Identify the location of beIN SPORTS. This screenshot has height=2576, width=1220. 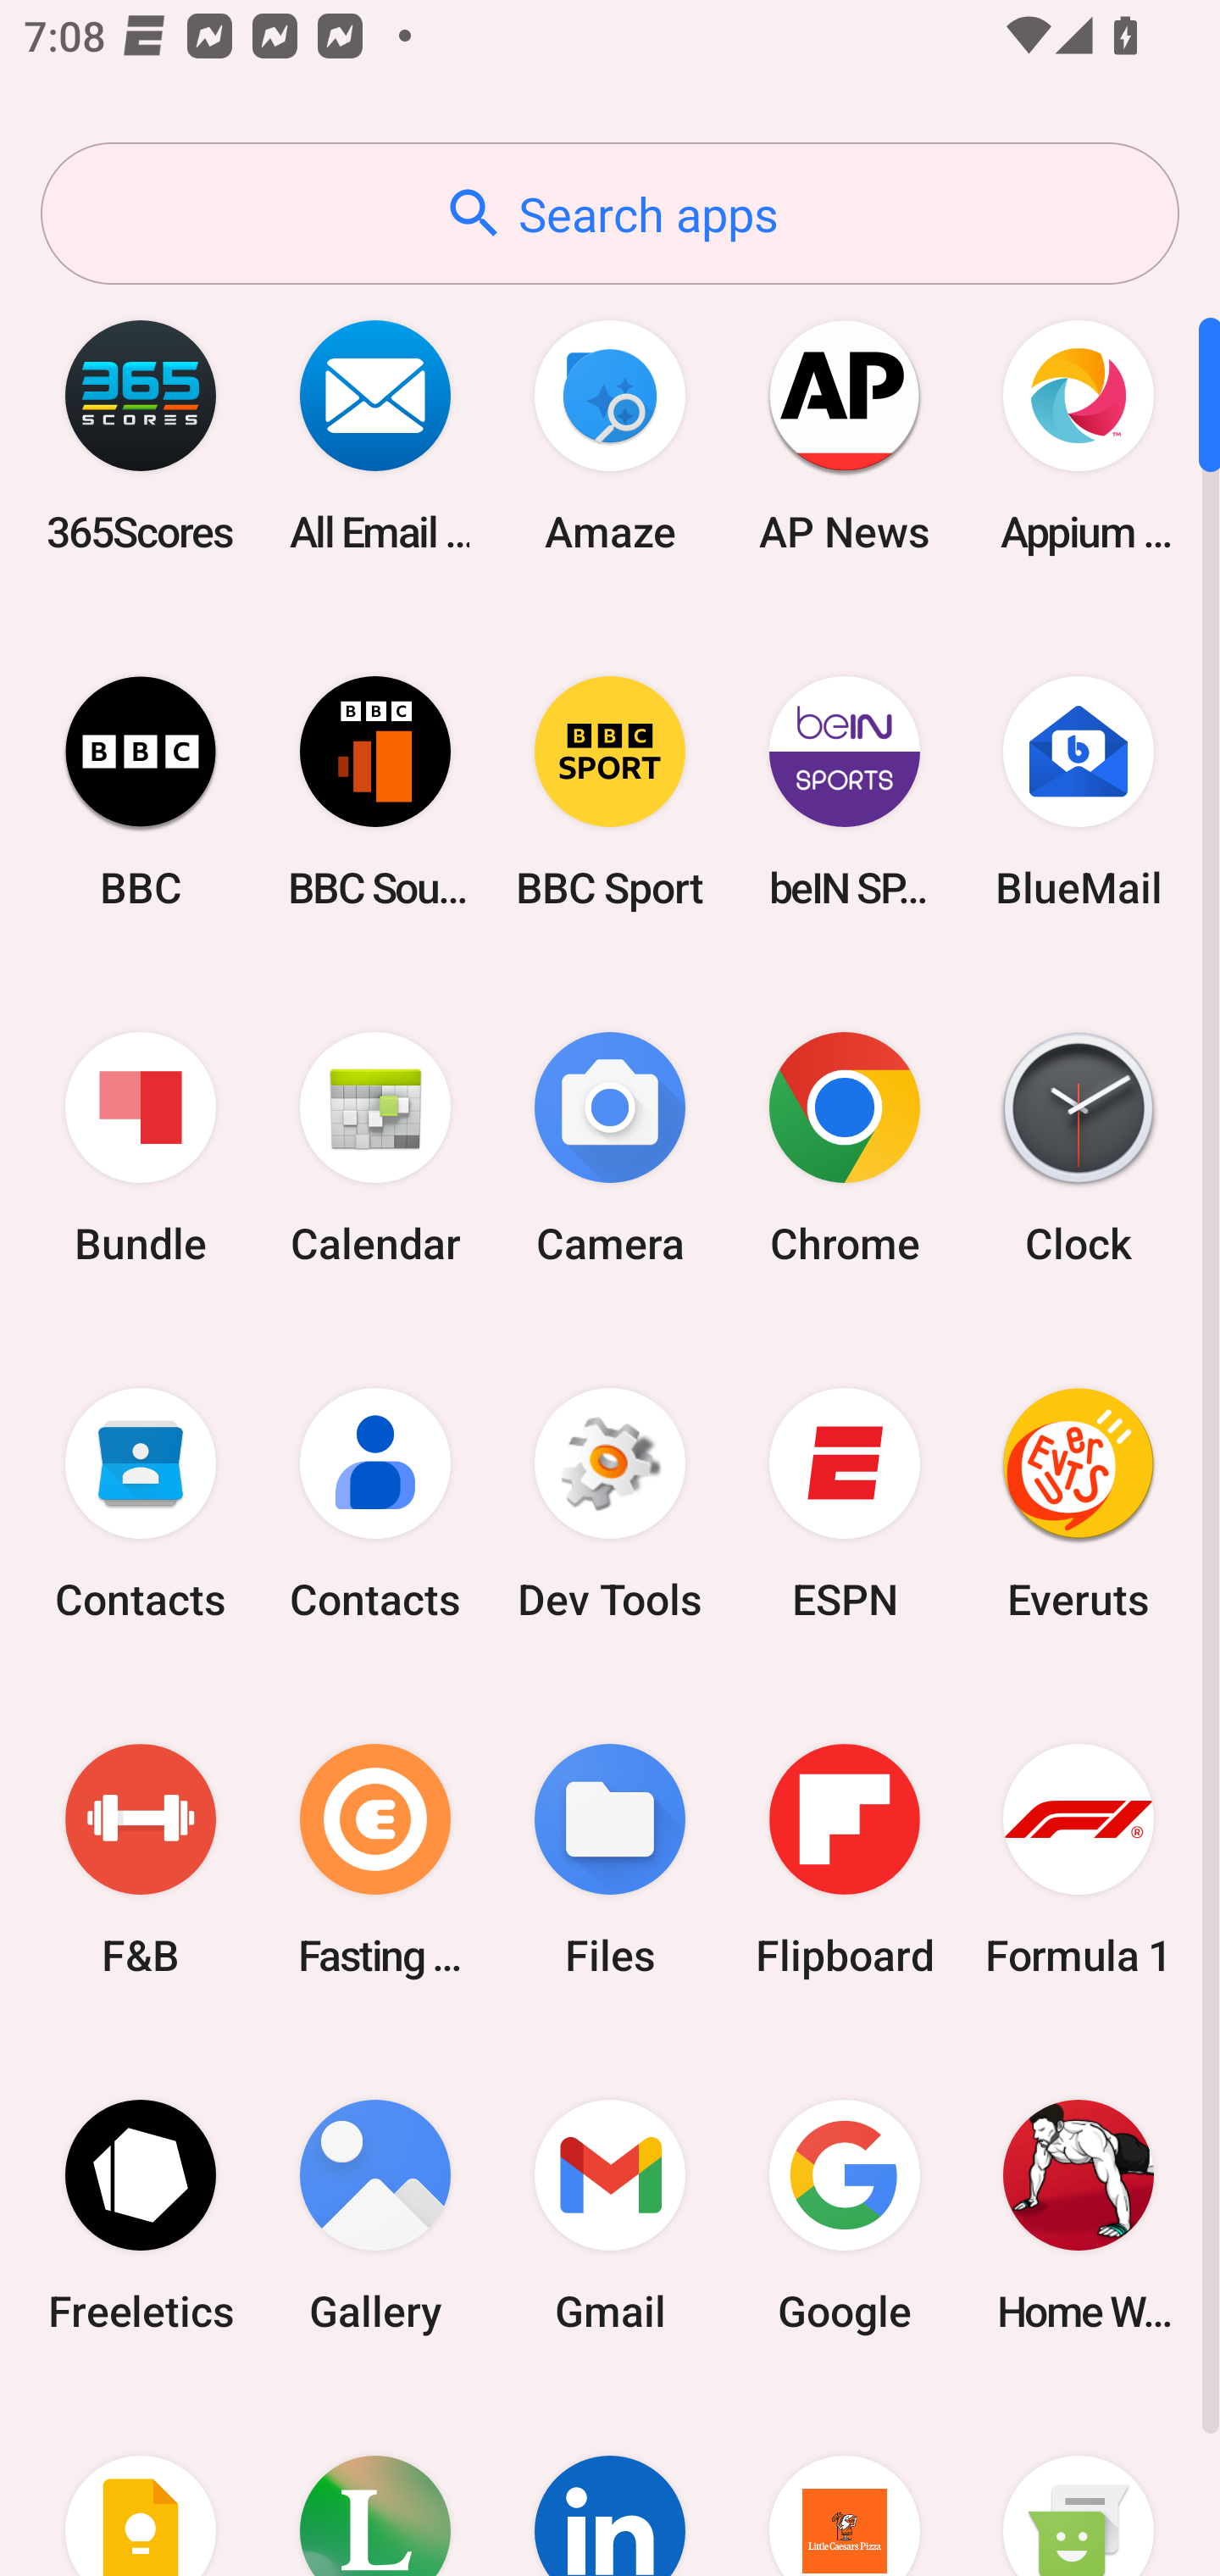
(844, 791).